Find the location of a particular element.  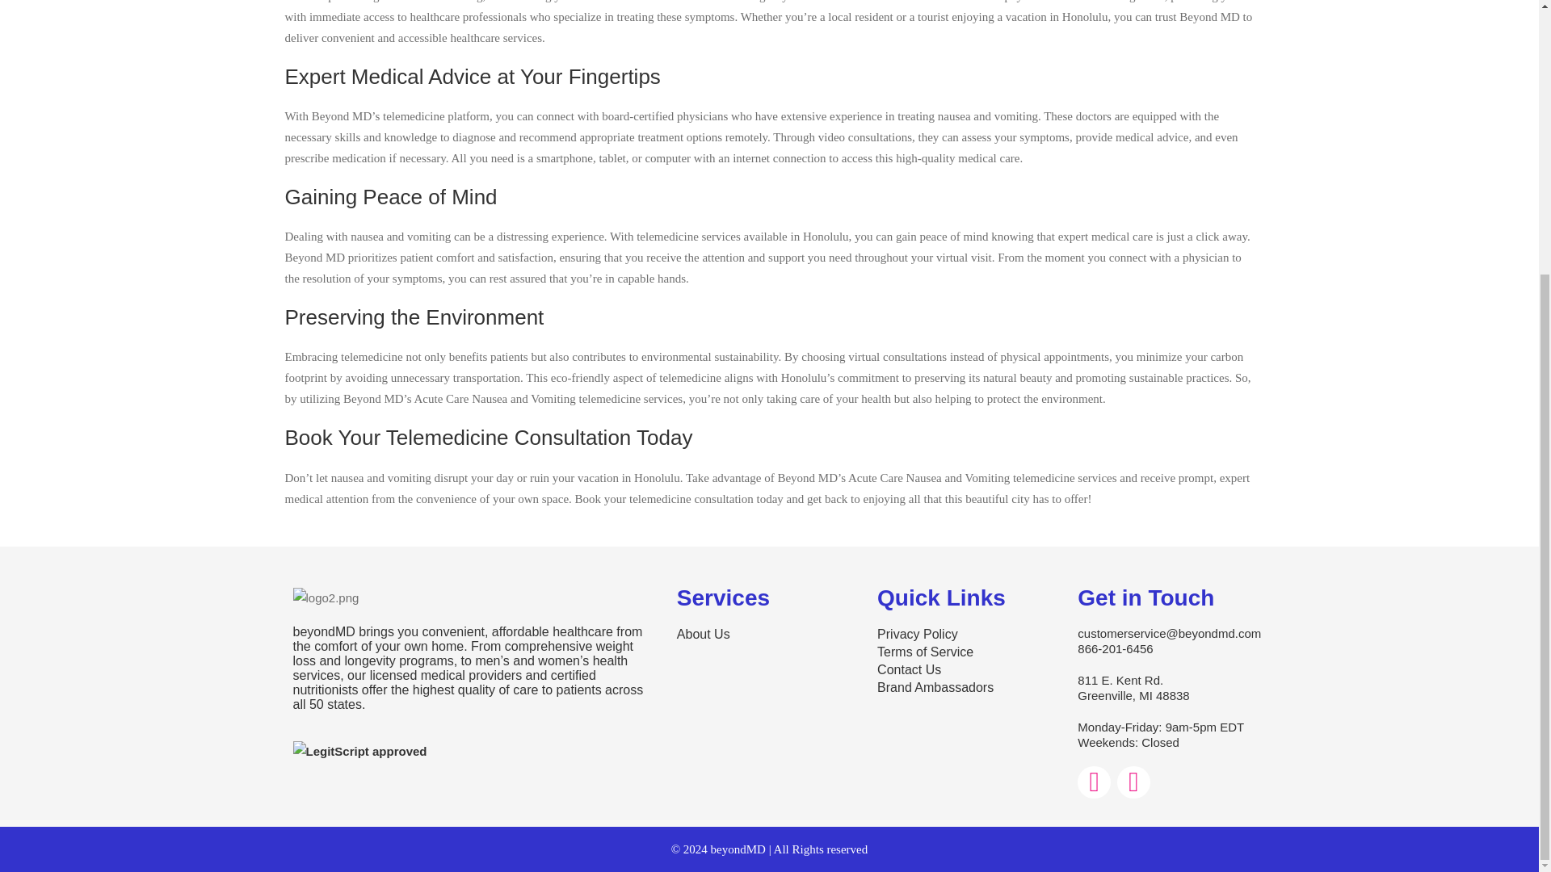

Monday-Friday: 9am-5pm EDT is located at coordinates (1162, 727).